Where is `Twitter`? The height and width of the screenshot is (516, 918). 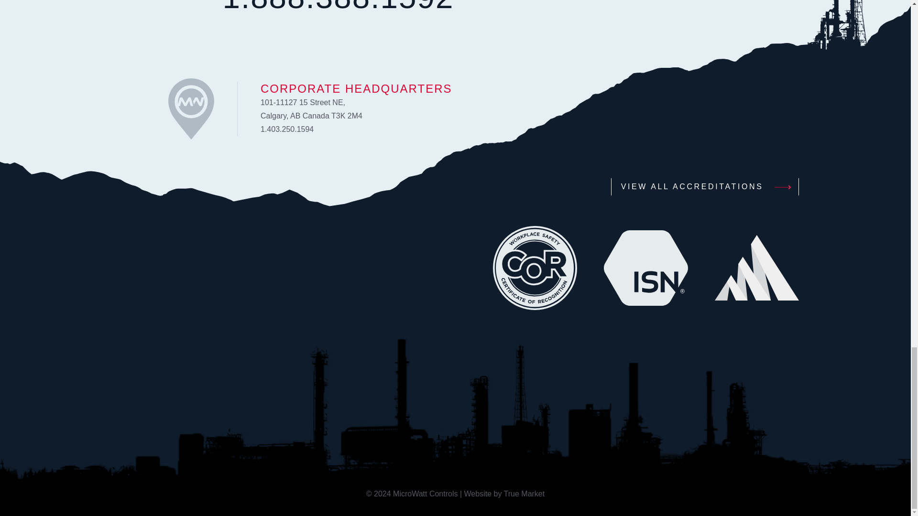 Twitter is located at coordinates (185, 268).